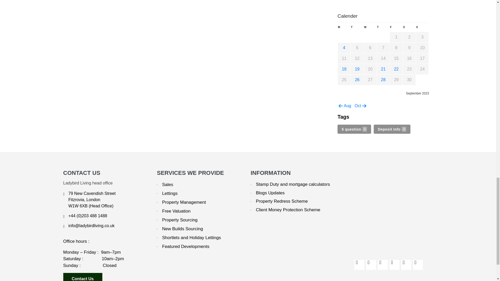  I want to click on Tuesday, so click(357, 29).